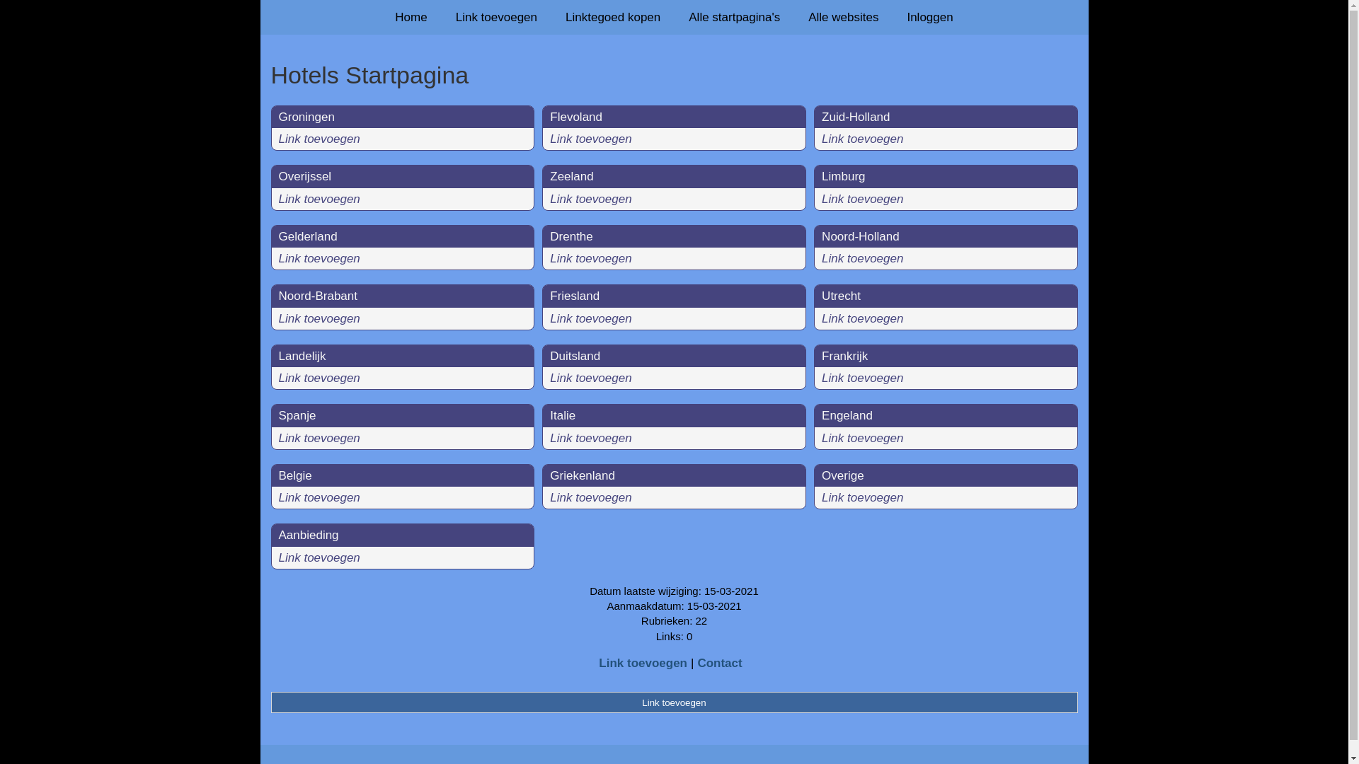 This screenshot has height=764, width=1359. Describe the element at coordinates (674, 75) in the screenshot. I see `Hotels Startpagina` at that location.